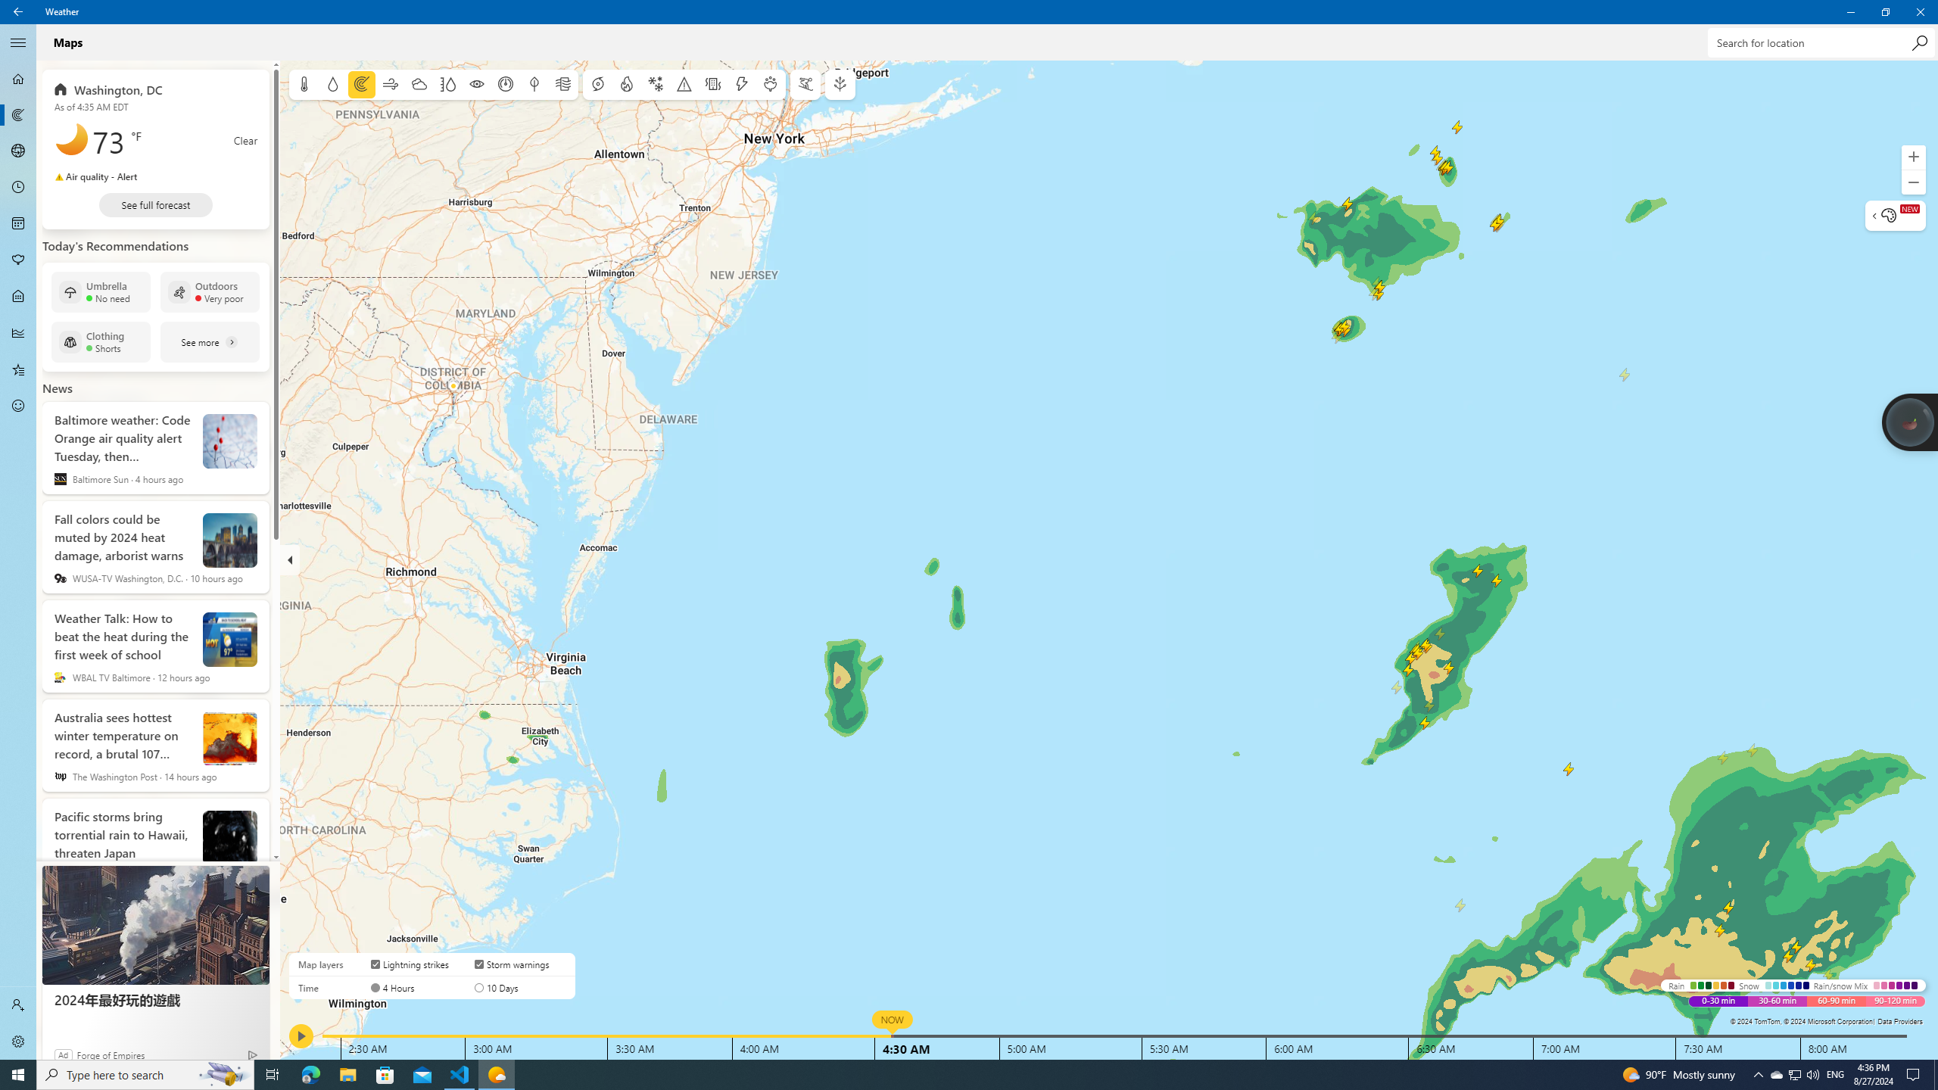 Image resolution: width=1938 pixels, height=1090 pixels. What do you see at coordinates (18, 406) in the screenshot?
I see `Send Feedback - Not Selected` at bounding box center [18, 406].